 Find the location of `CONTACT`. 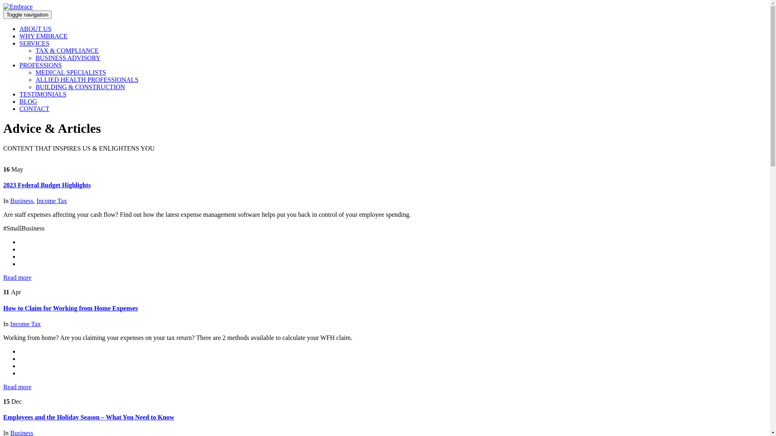

CONTACT is located at coordinates (34, 109).